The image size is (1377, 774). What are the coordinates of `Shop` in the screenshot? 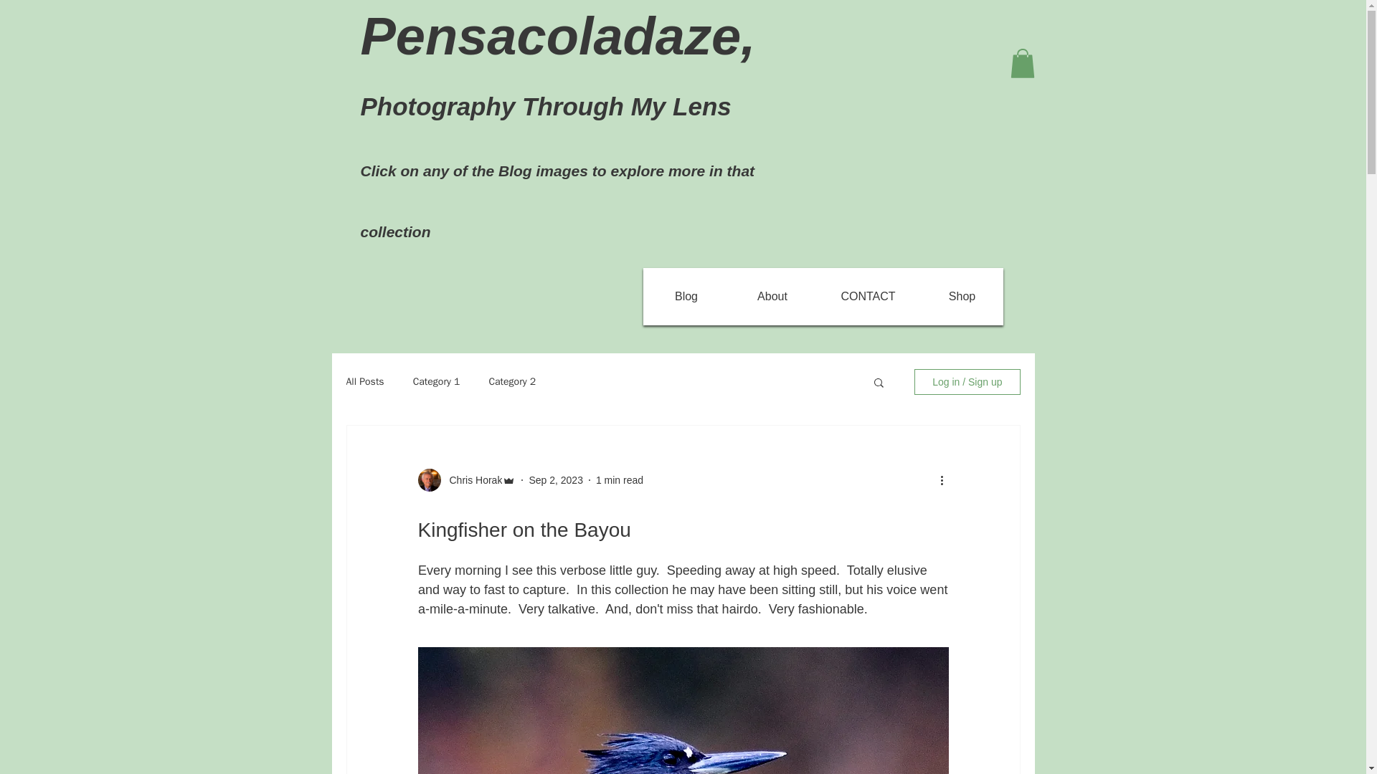 It's located at (961, 297).